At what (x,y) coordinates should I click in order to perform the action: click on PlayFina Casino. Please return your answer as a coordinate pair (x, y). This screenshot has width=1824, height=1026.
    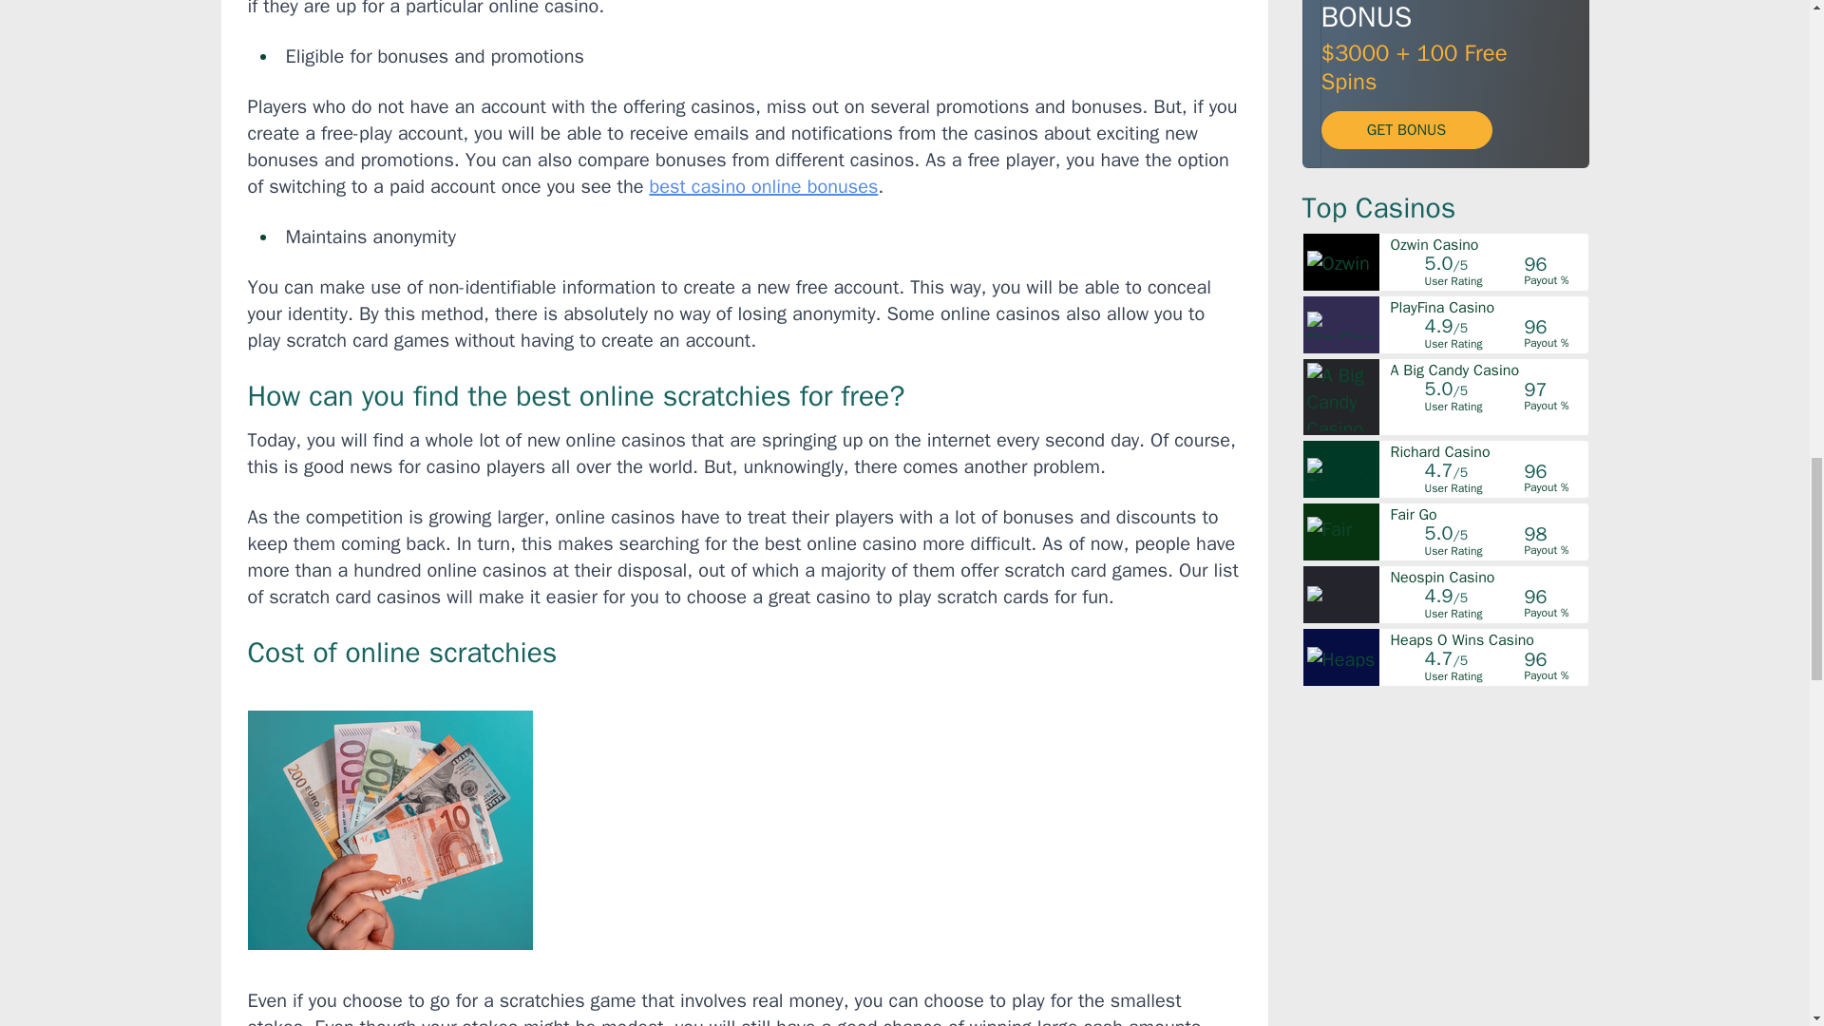
    Looking at the image, I should click on (1488, 308).